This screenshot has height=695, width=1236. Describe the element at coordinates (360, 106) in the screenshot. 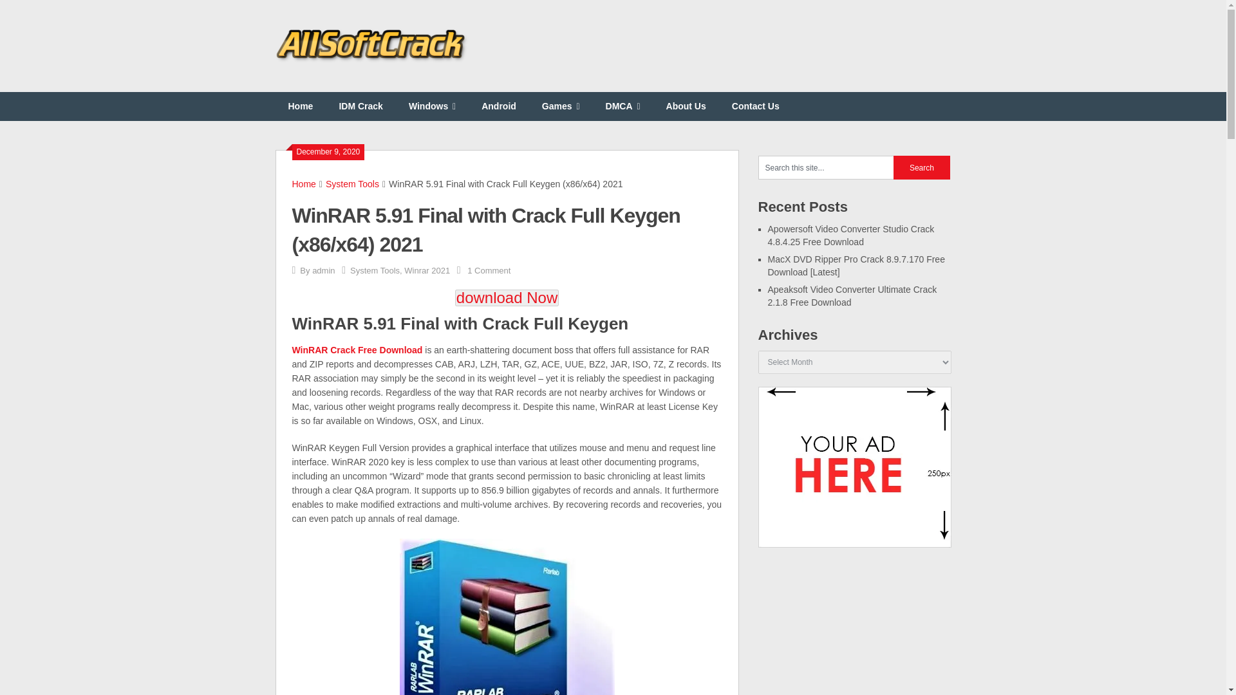

I see `IDM Crack` at that location.